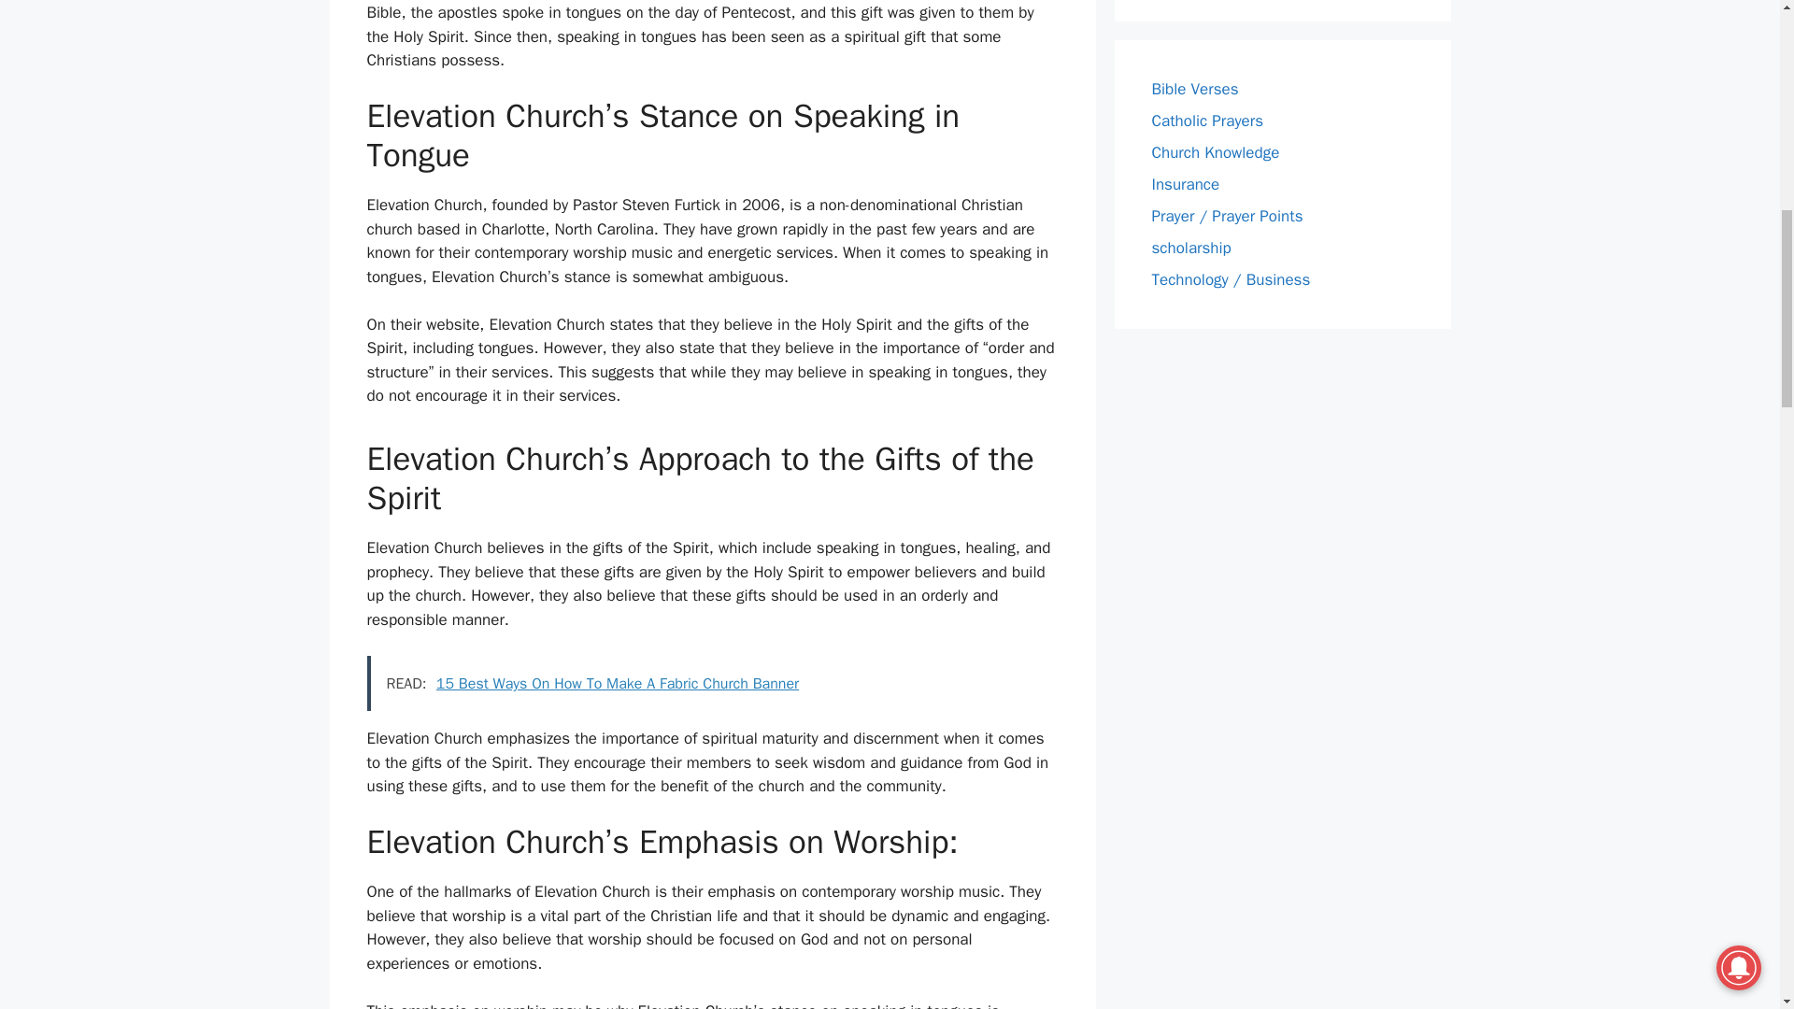 This screenshot has height=1009, width=1794. I want to click on Catholic Prayers, so click(1207, 121).